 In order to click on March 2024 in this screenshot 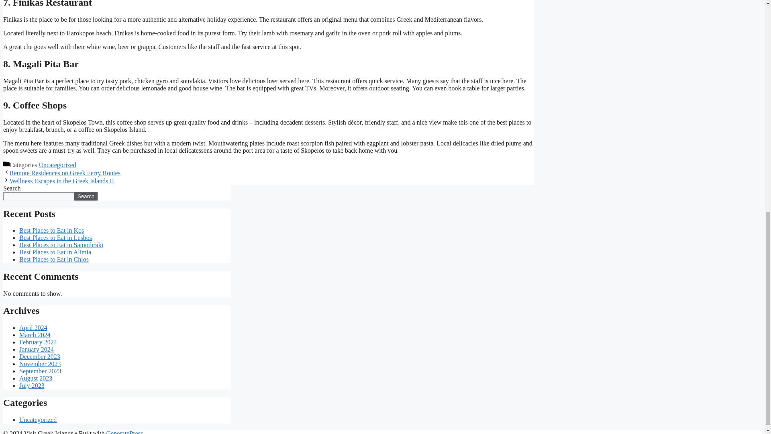, I will do `click(35, 335)`.